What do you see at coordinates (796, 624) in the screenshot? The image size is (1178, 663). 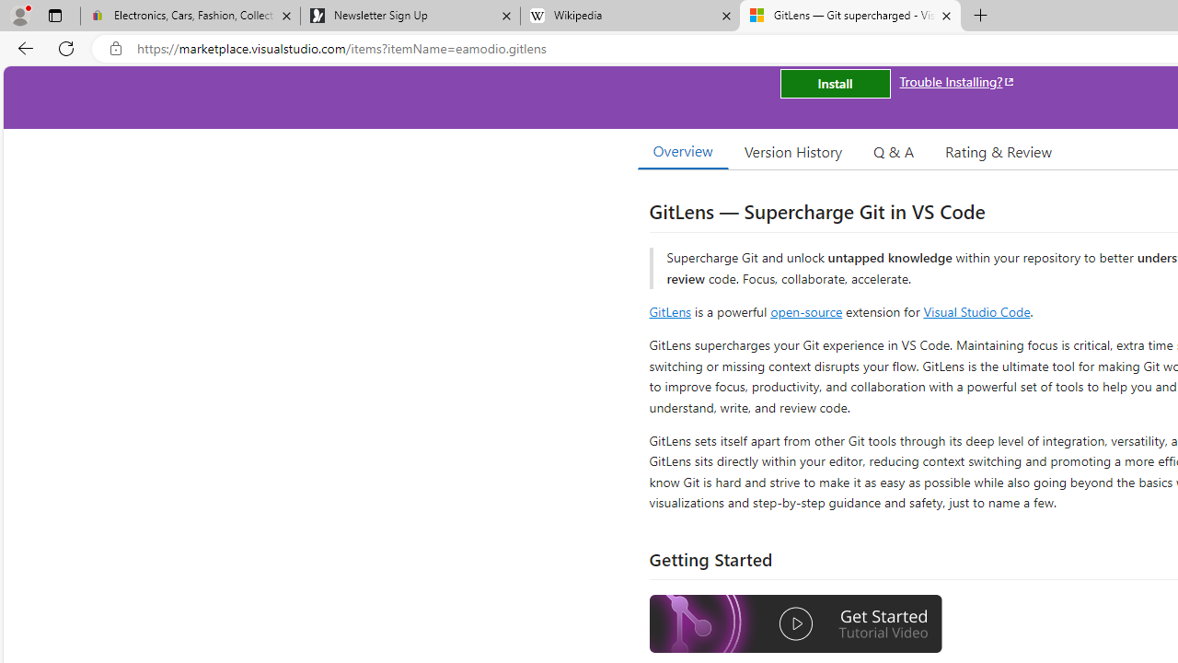 I see `Watch the GitLens Getting Started video` at bounding box center [796, 624].